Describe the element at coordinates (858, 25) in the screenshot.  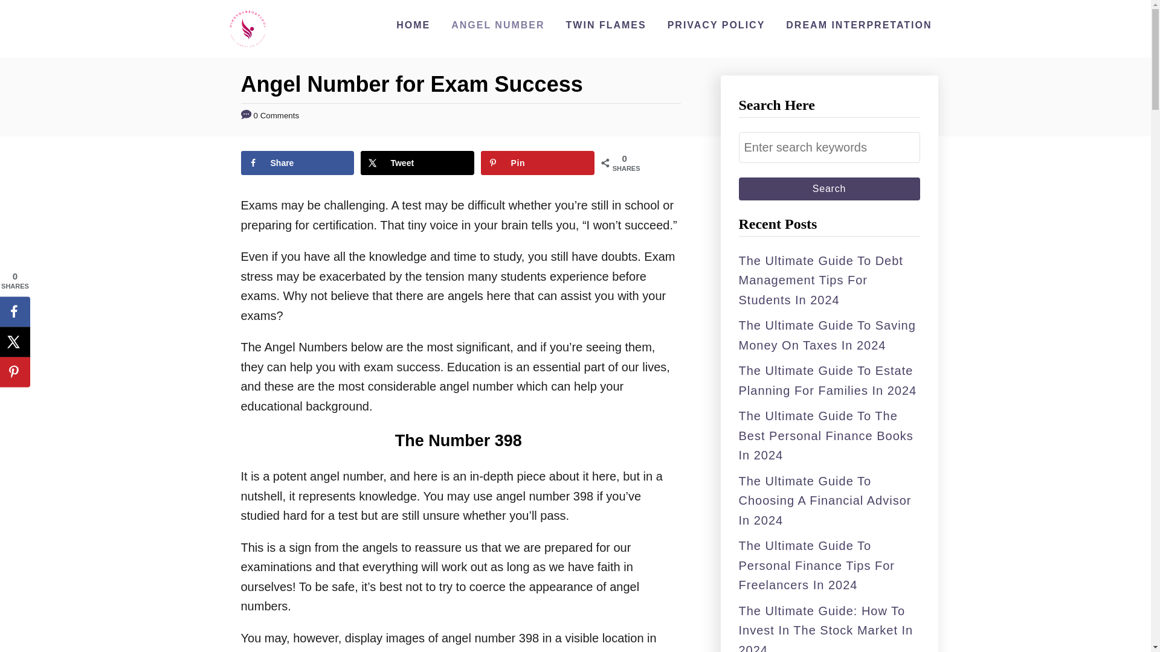
I see `DREAM INTERPRETATION` at that location.